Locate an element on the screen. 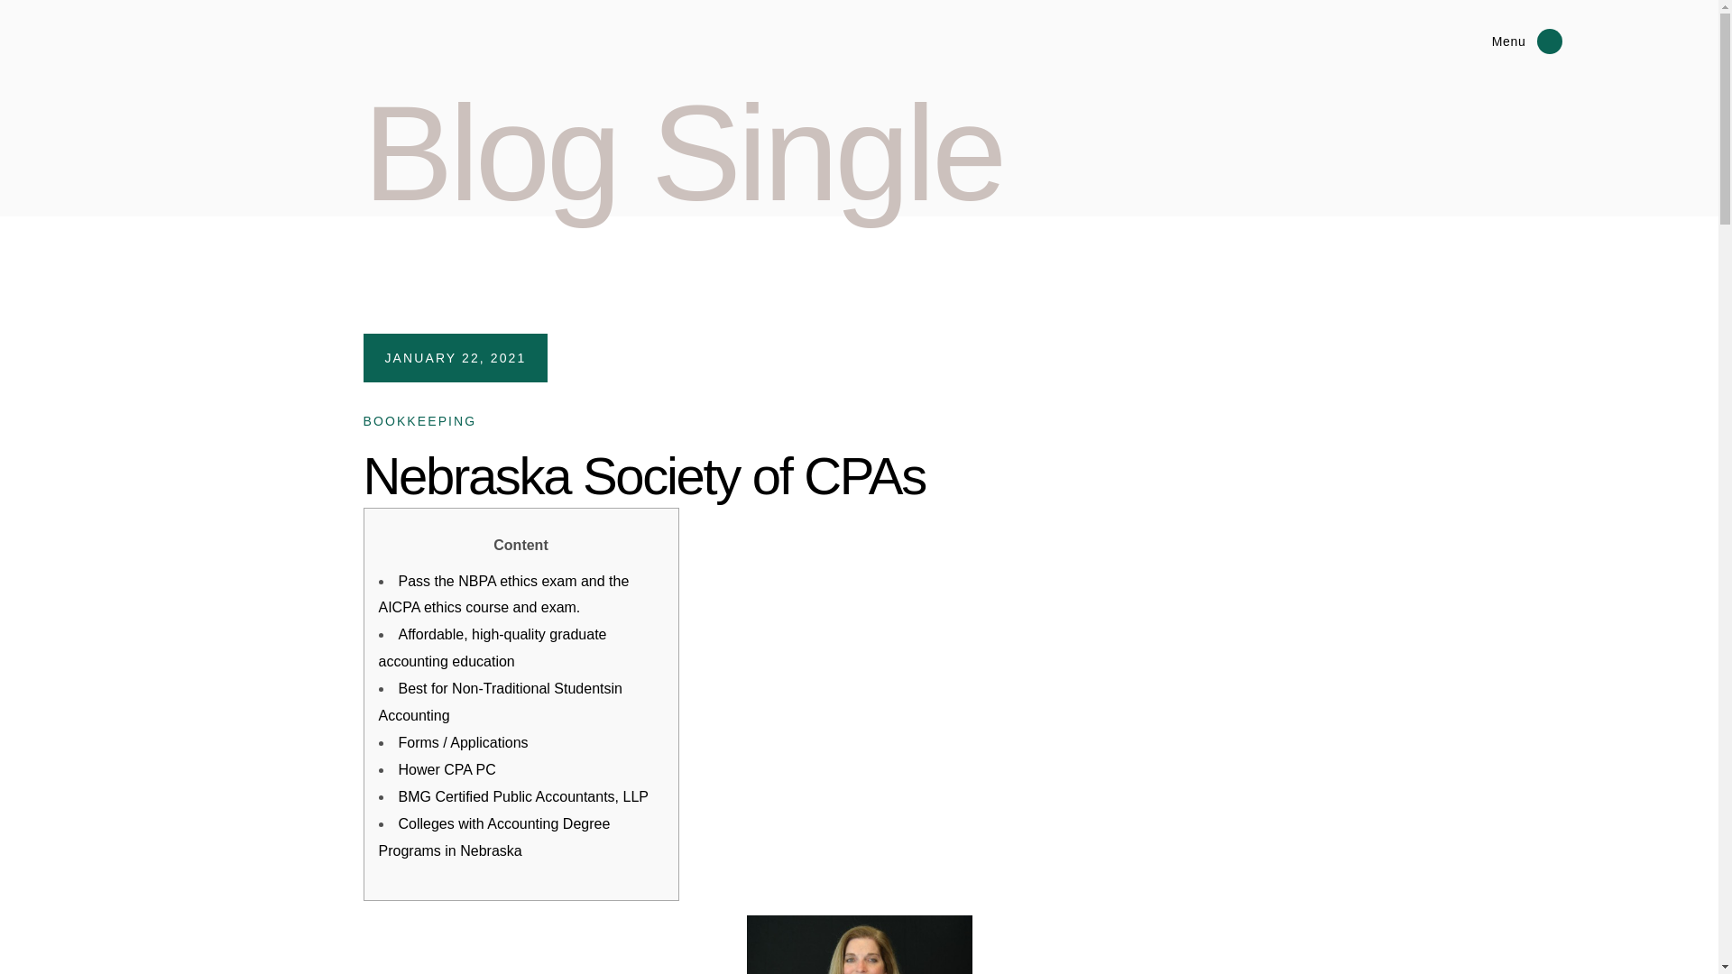 Image resolution: width=1732 pixels, height=974 pixels. BOOKKEEPING is located at coordinates (419, 421).